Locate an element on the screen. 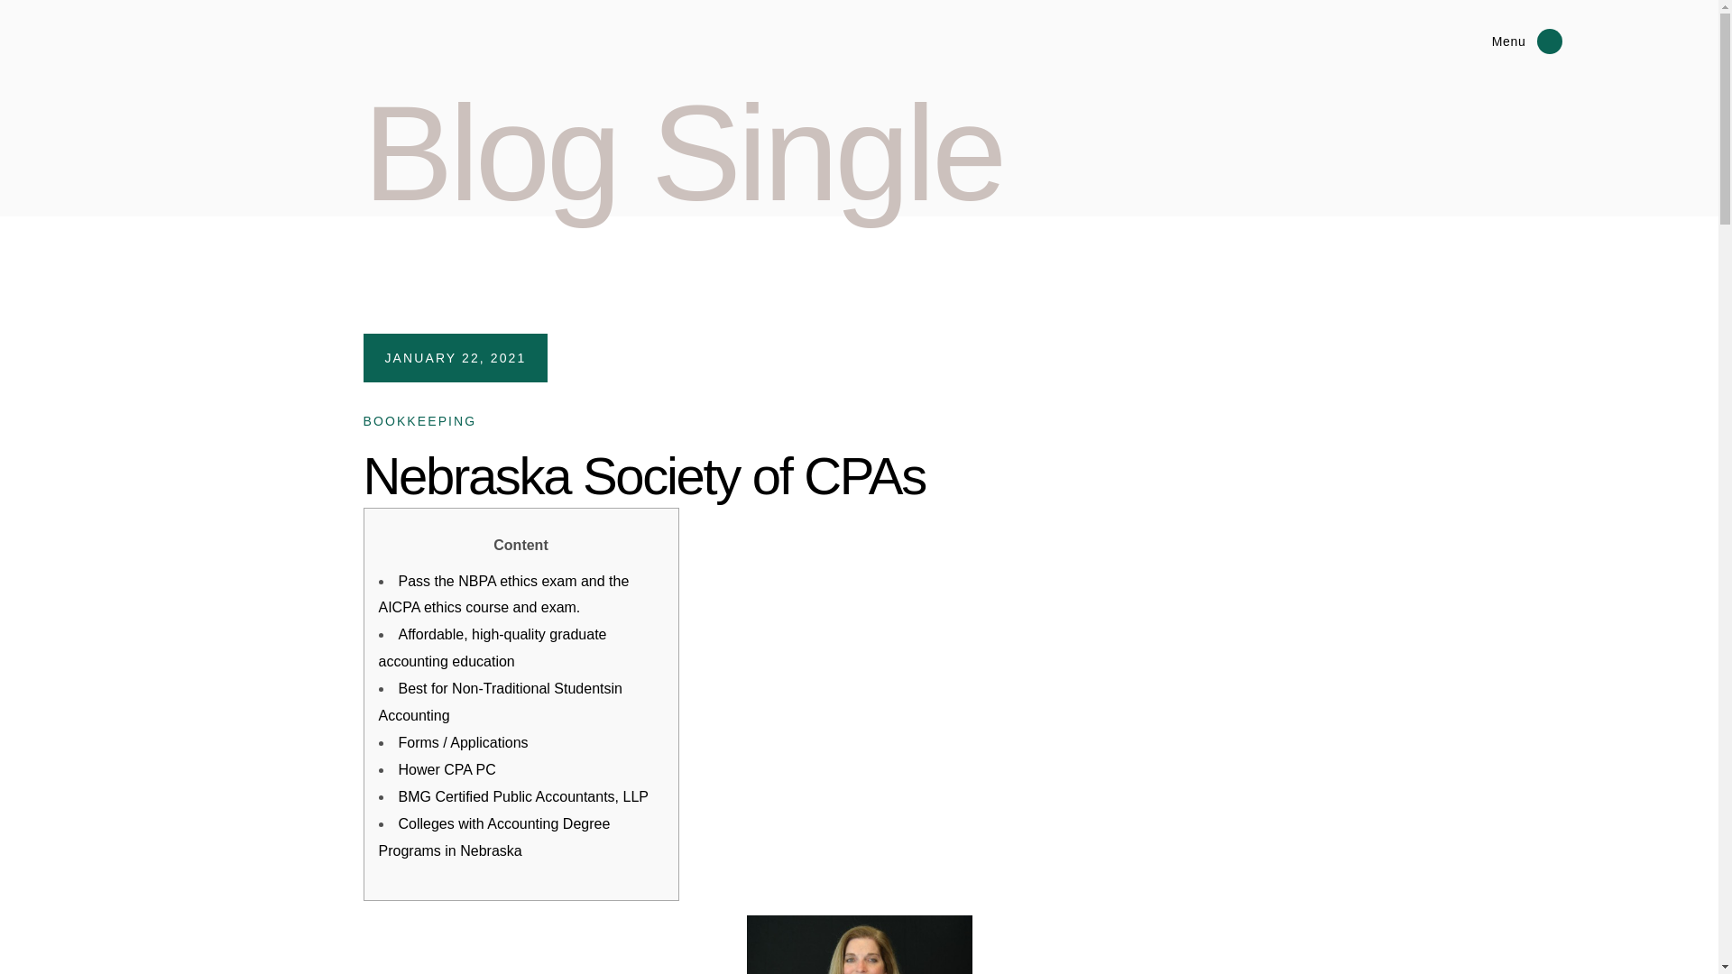 Image resolution: width=1732 pixels, height=974 pixels. BOOKKEEPING is located at coordinates (419, 421).